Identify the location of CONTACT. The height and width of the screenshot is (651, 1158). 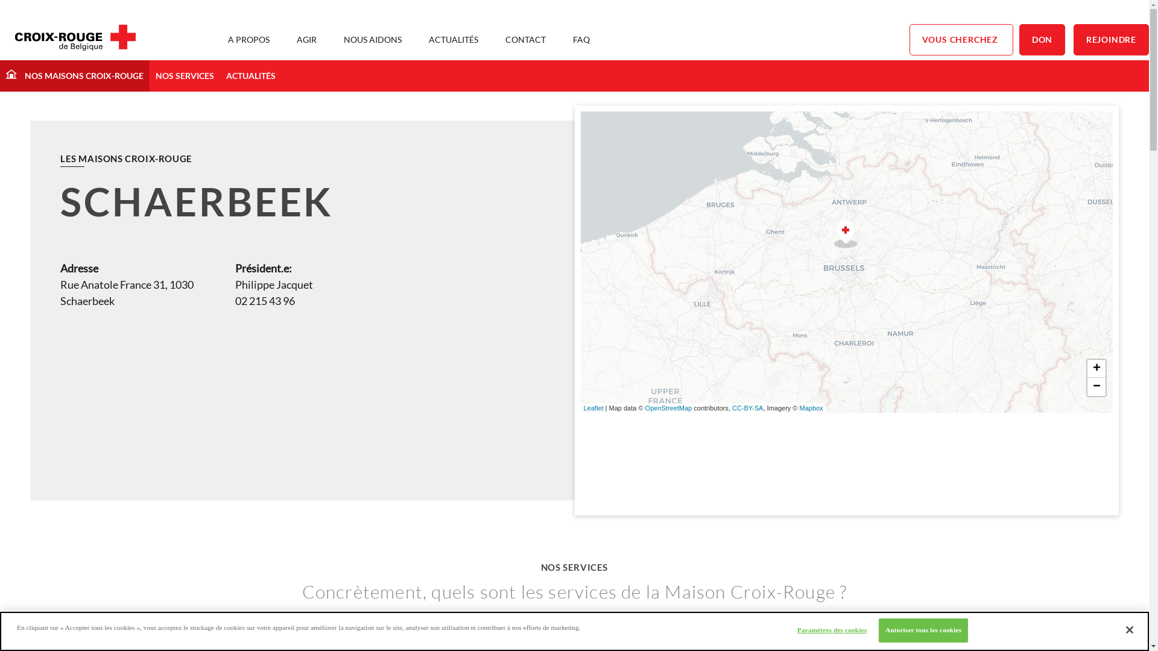
(526, 40).